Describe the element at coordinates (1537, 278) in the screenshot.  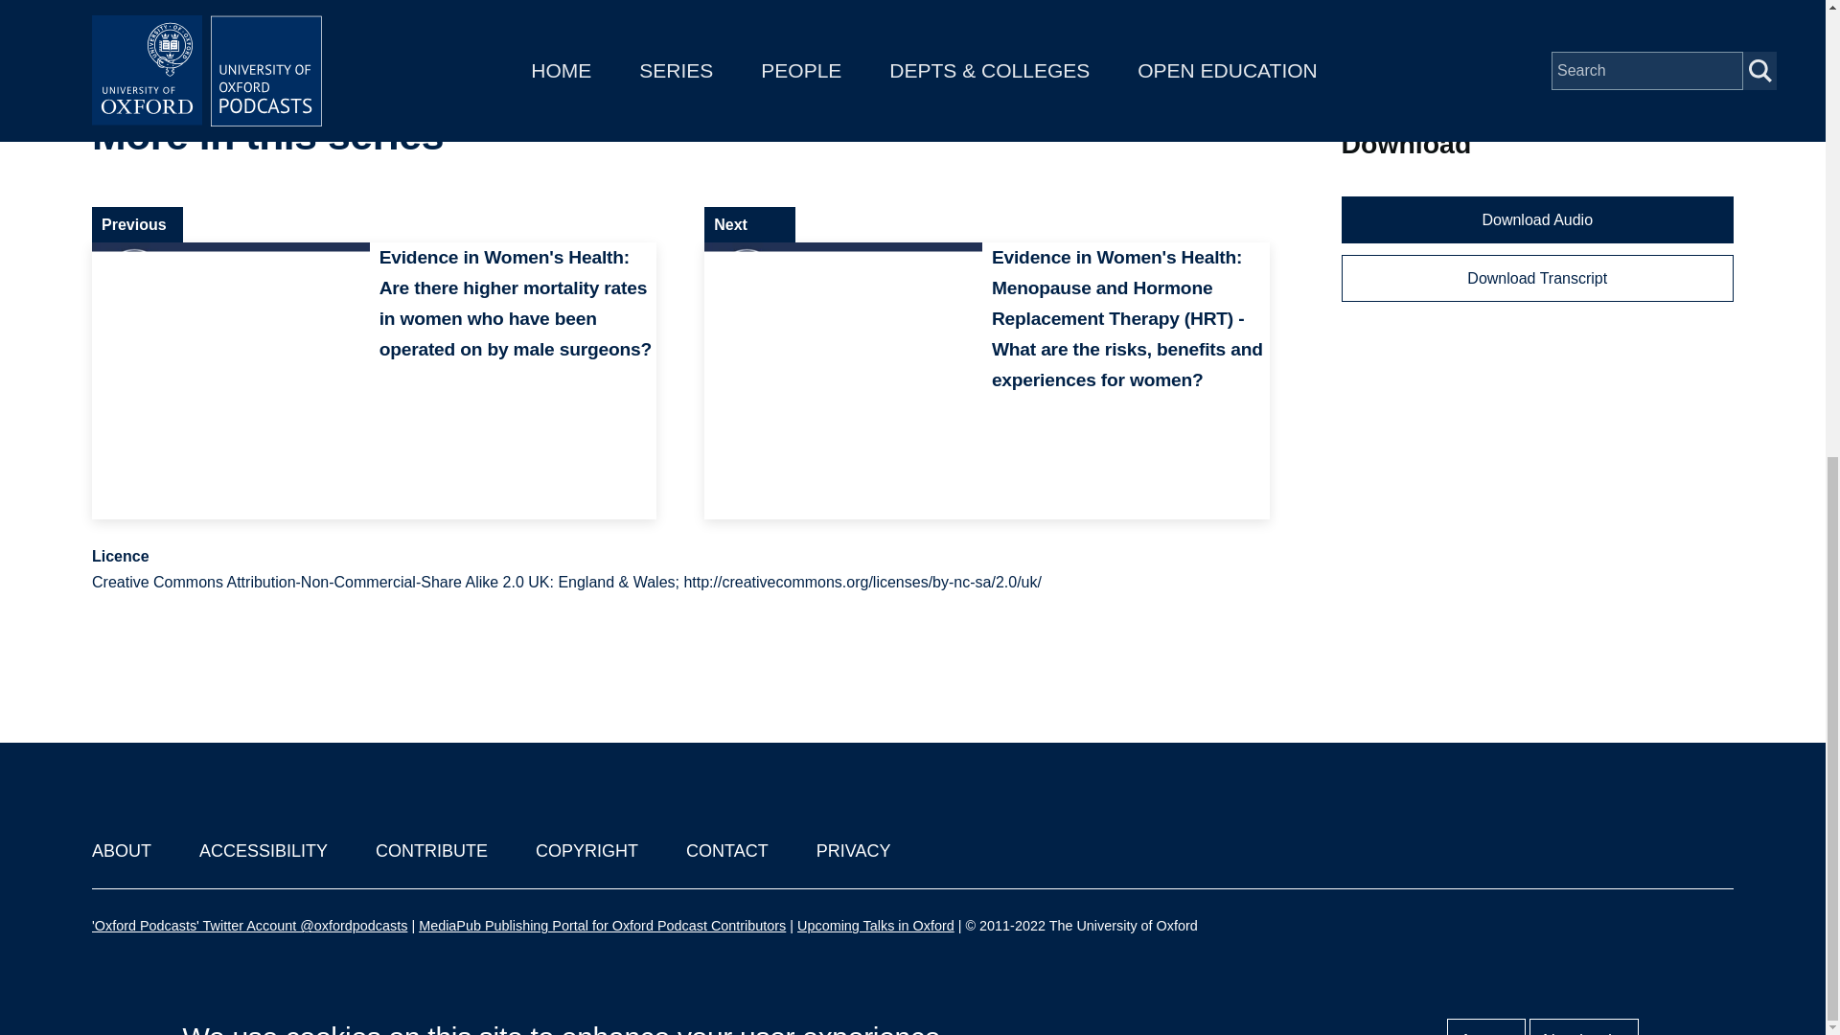
I see `Download Transcript` at that location.